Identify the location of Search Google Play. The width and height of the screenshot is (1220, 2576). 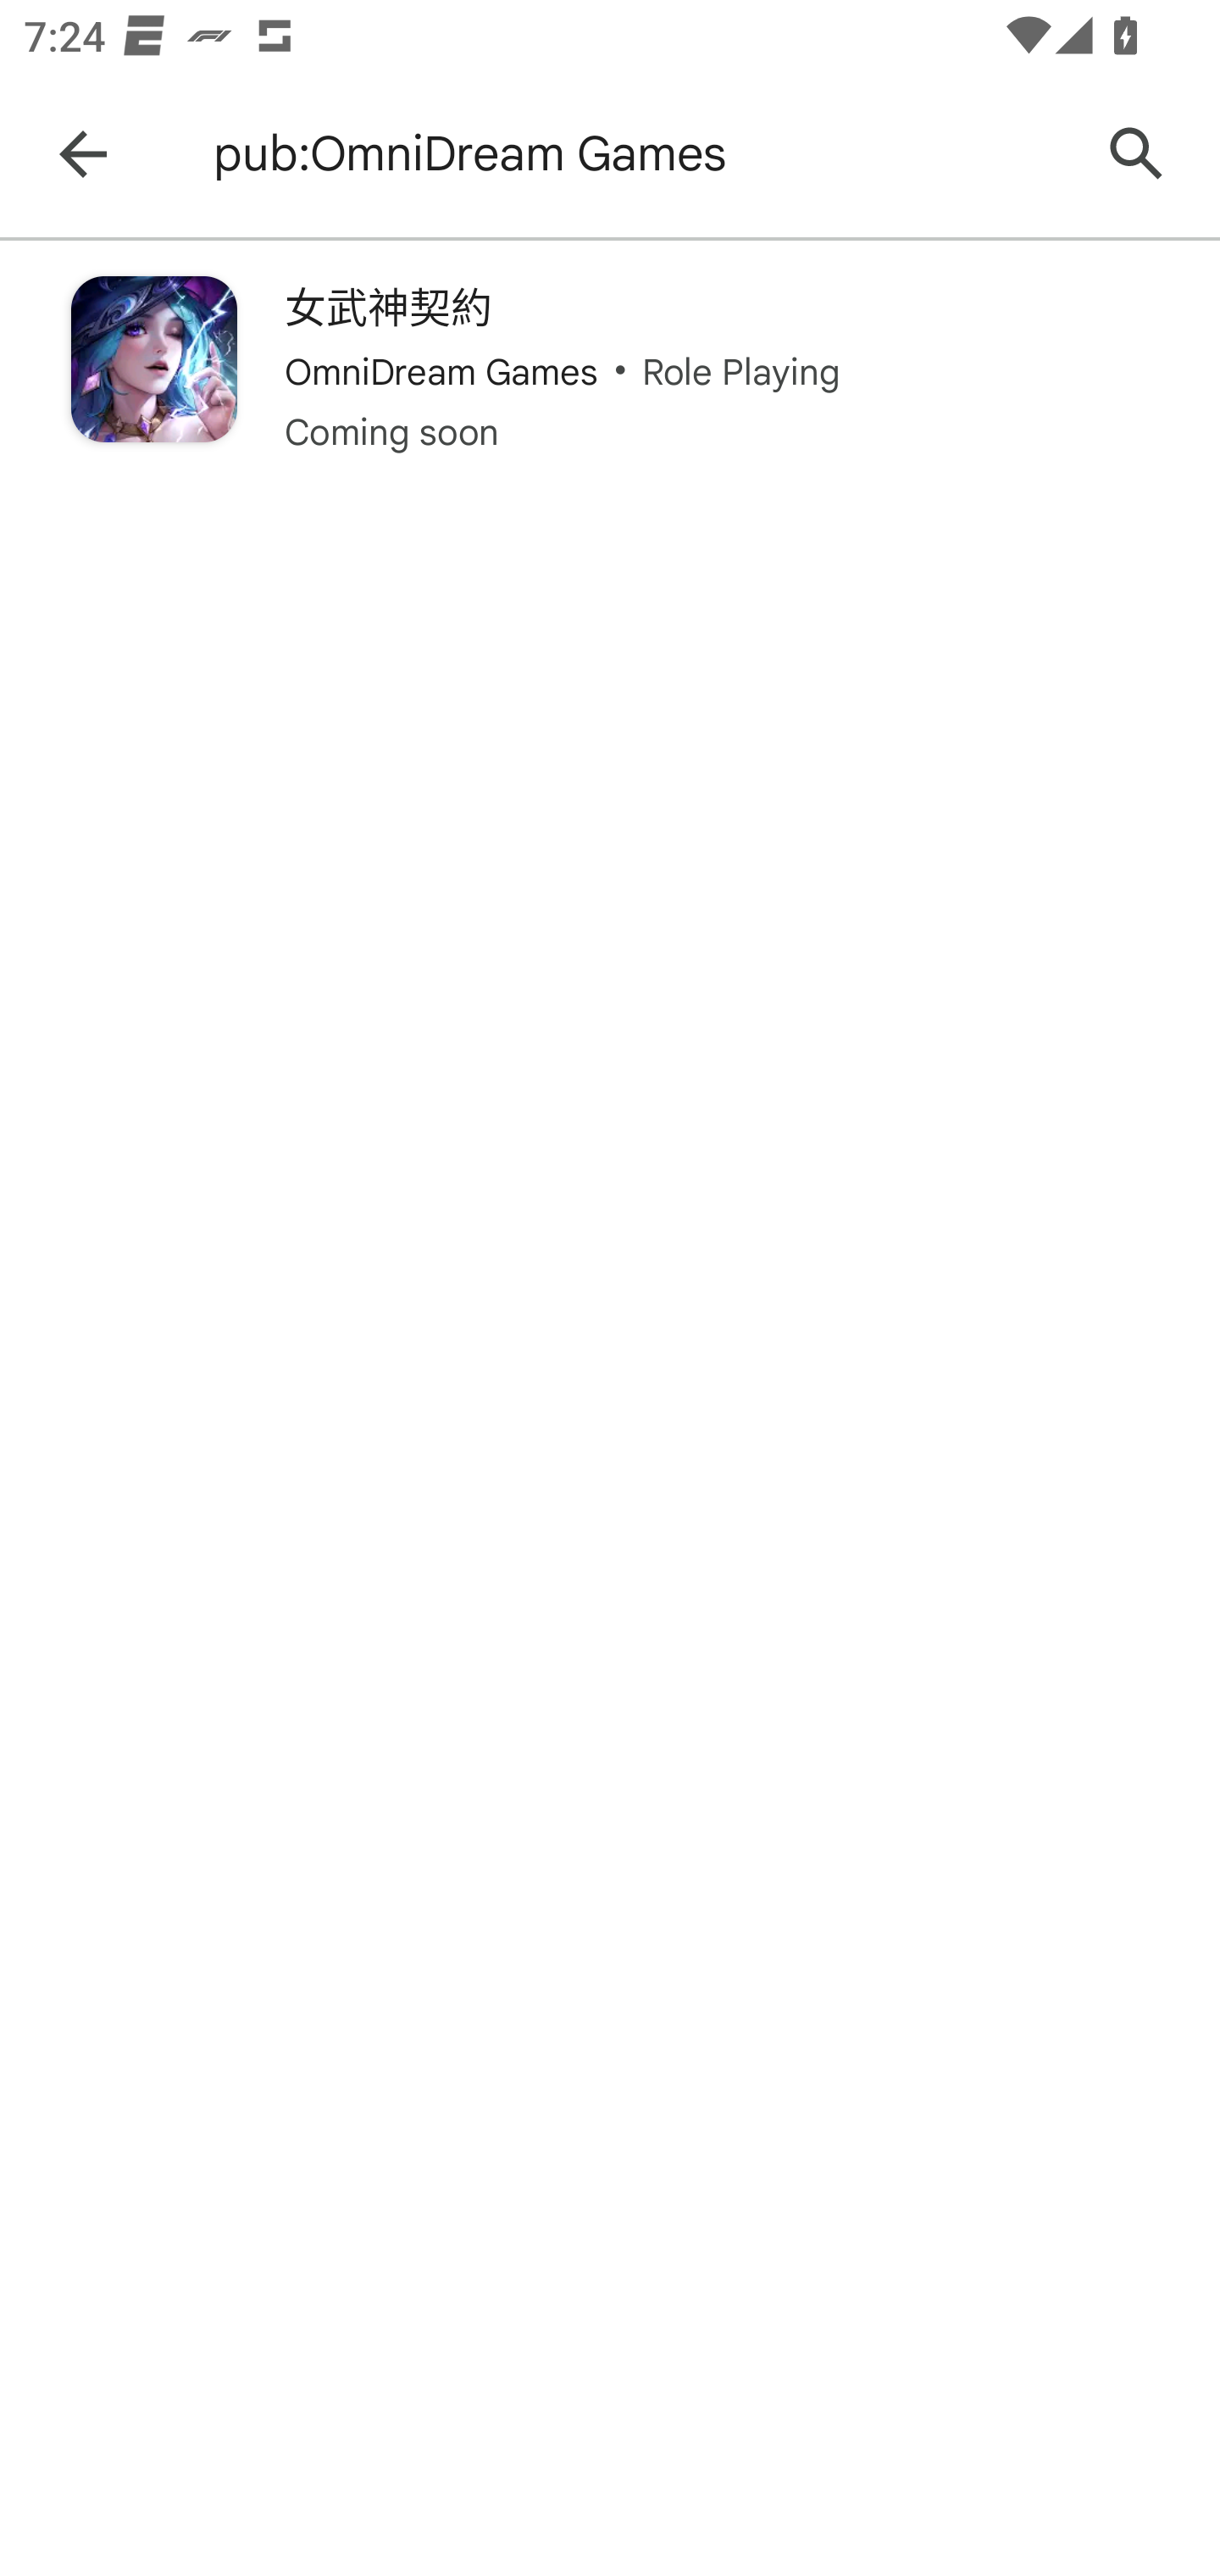
(1137, 154).